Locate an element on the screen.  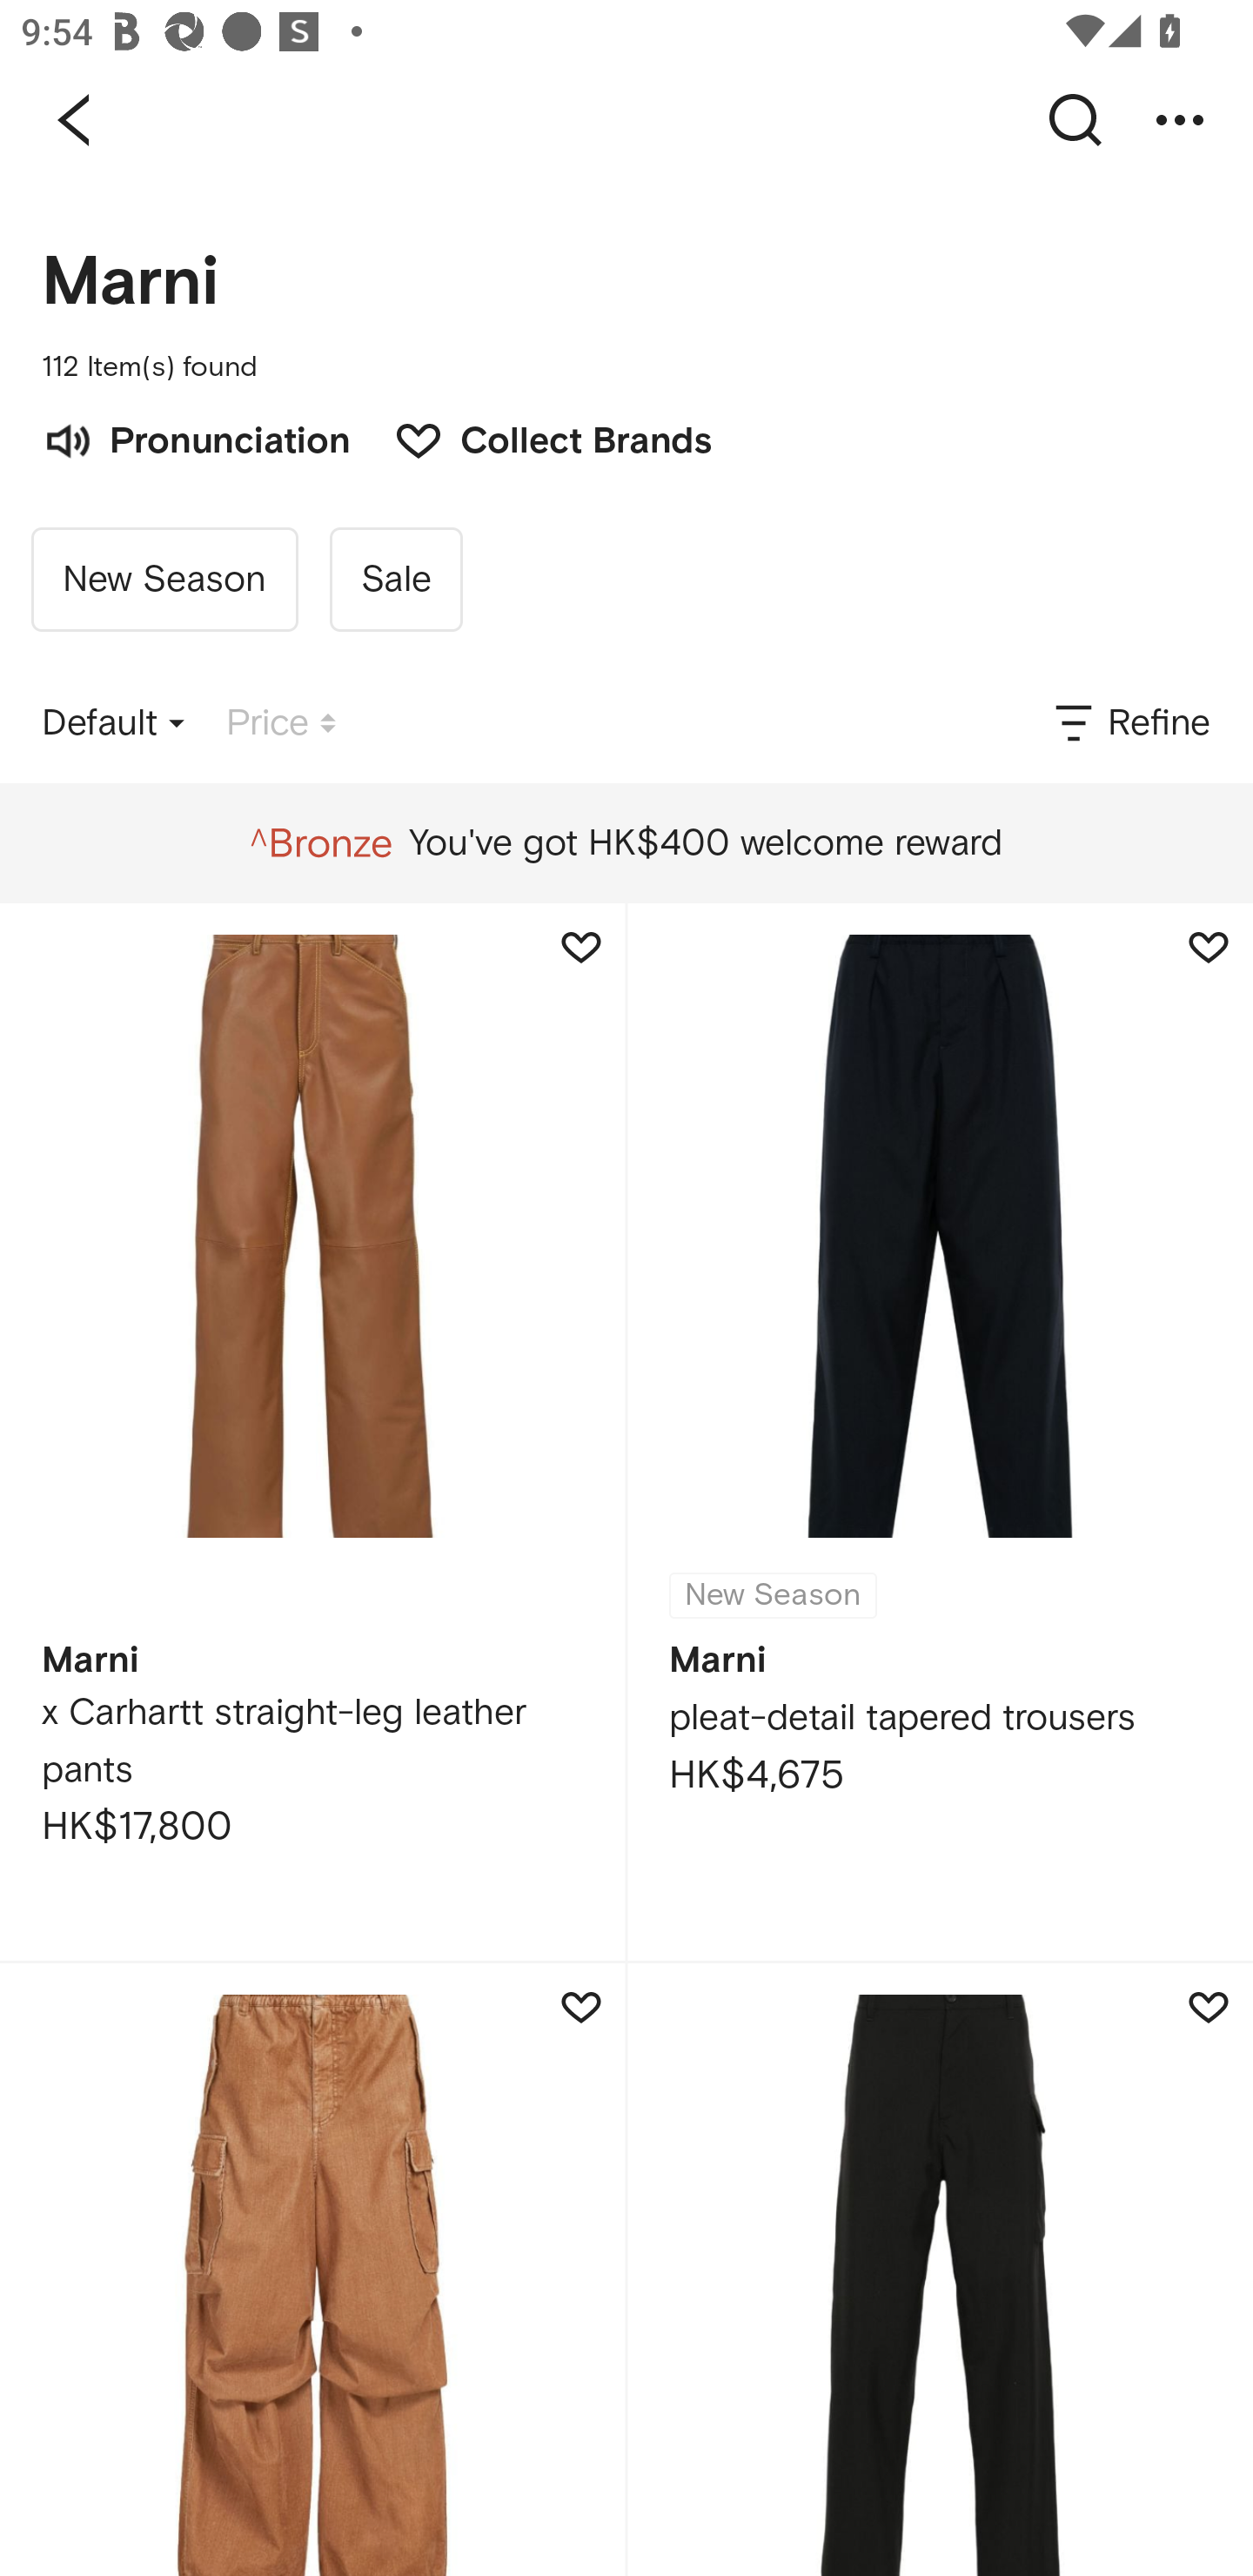
Sale is located at coordinates (395, 580).